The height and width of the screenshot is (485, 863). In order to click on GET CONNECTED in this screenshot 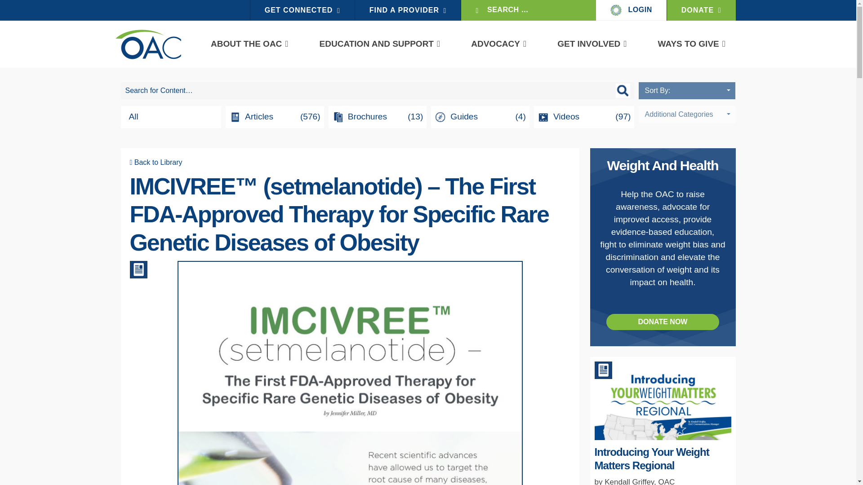, I will do `click(302, 10)`.